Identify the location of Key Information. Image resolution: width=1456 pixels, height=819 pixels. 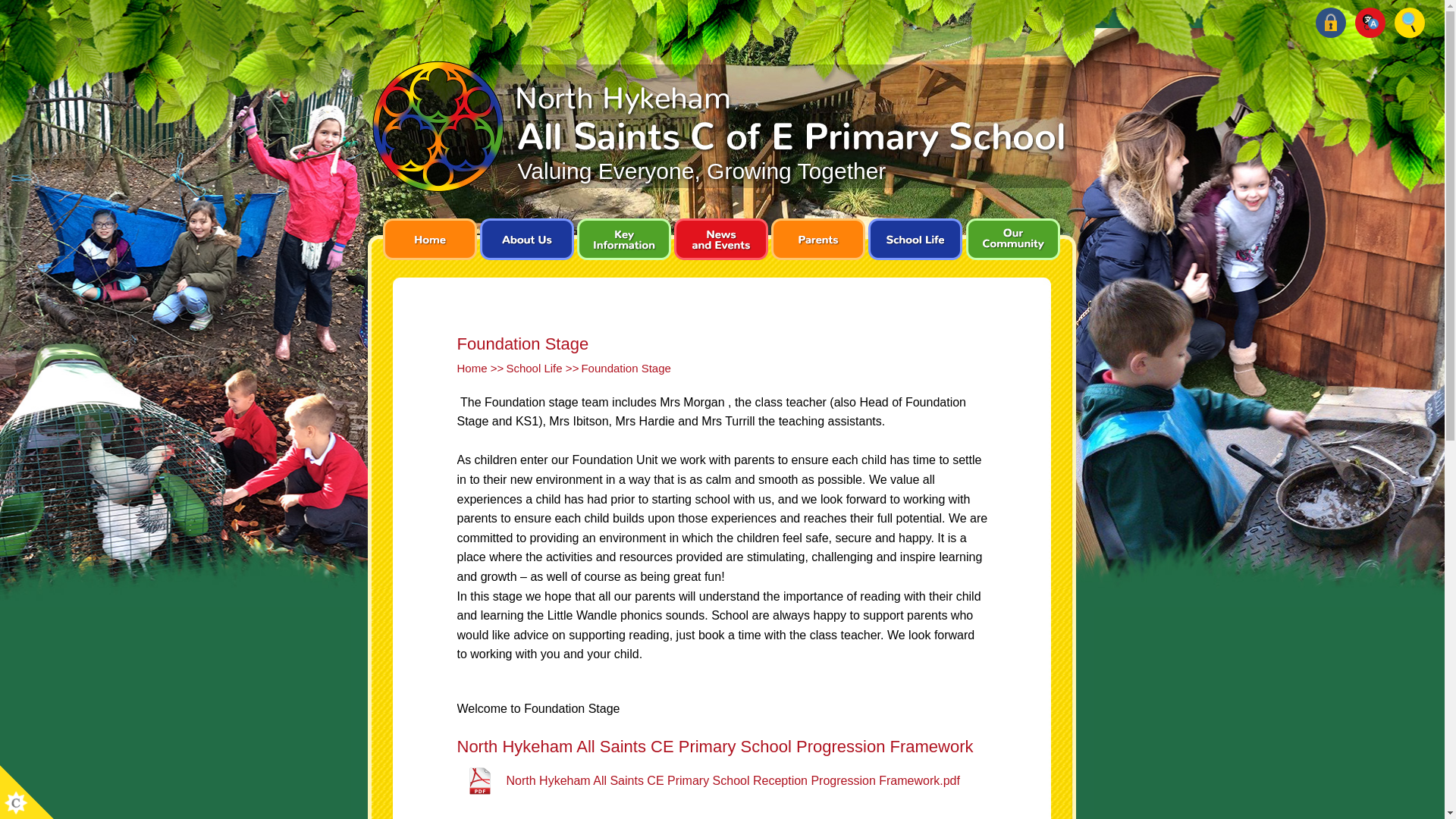
(623, 244).